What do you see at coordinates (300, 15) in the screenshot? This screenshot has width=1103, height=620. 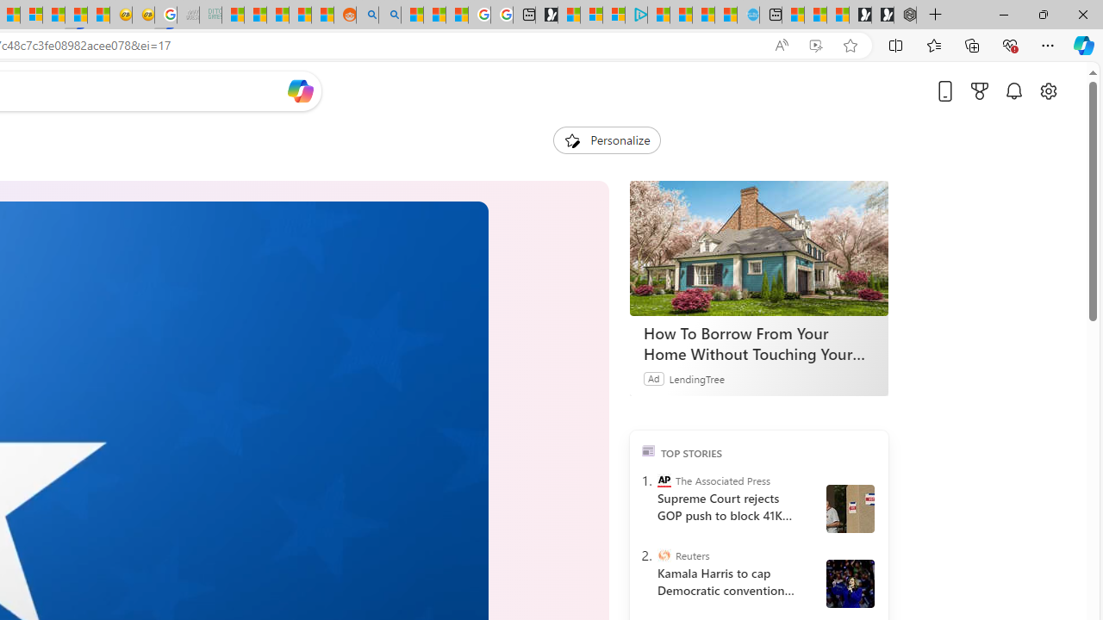 I see `Student Loan Update: Forgiveness Program Ends This Month` at bounding box center [300, 15].